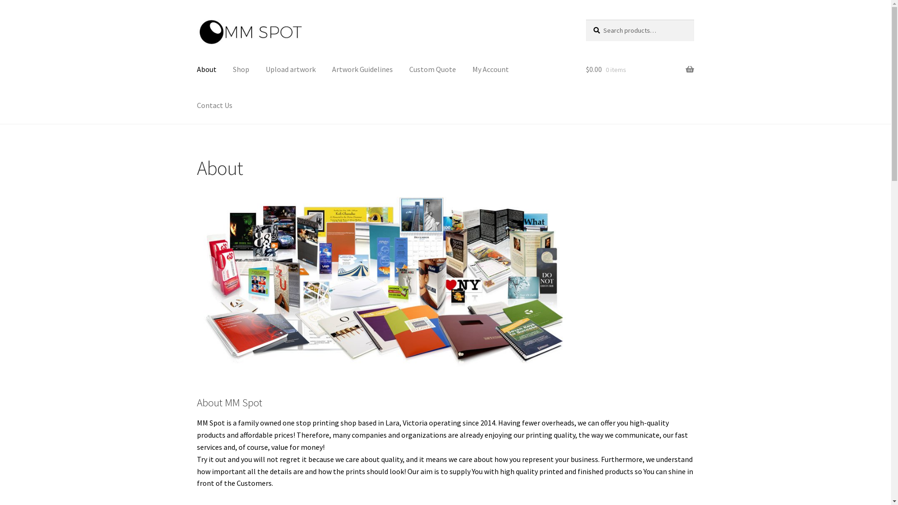 This screenshot has height=505, width=898. I want to click on My Account, so click(491, 70).